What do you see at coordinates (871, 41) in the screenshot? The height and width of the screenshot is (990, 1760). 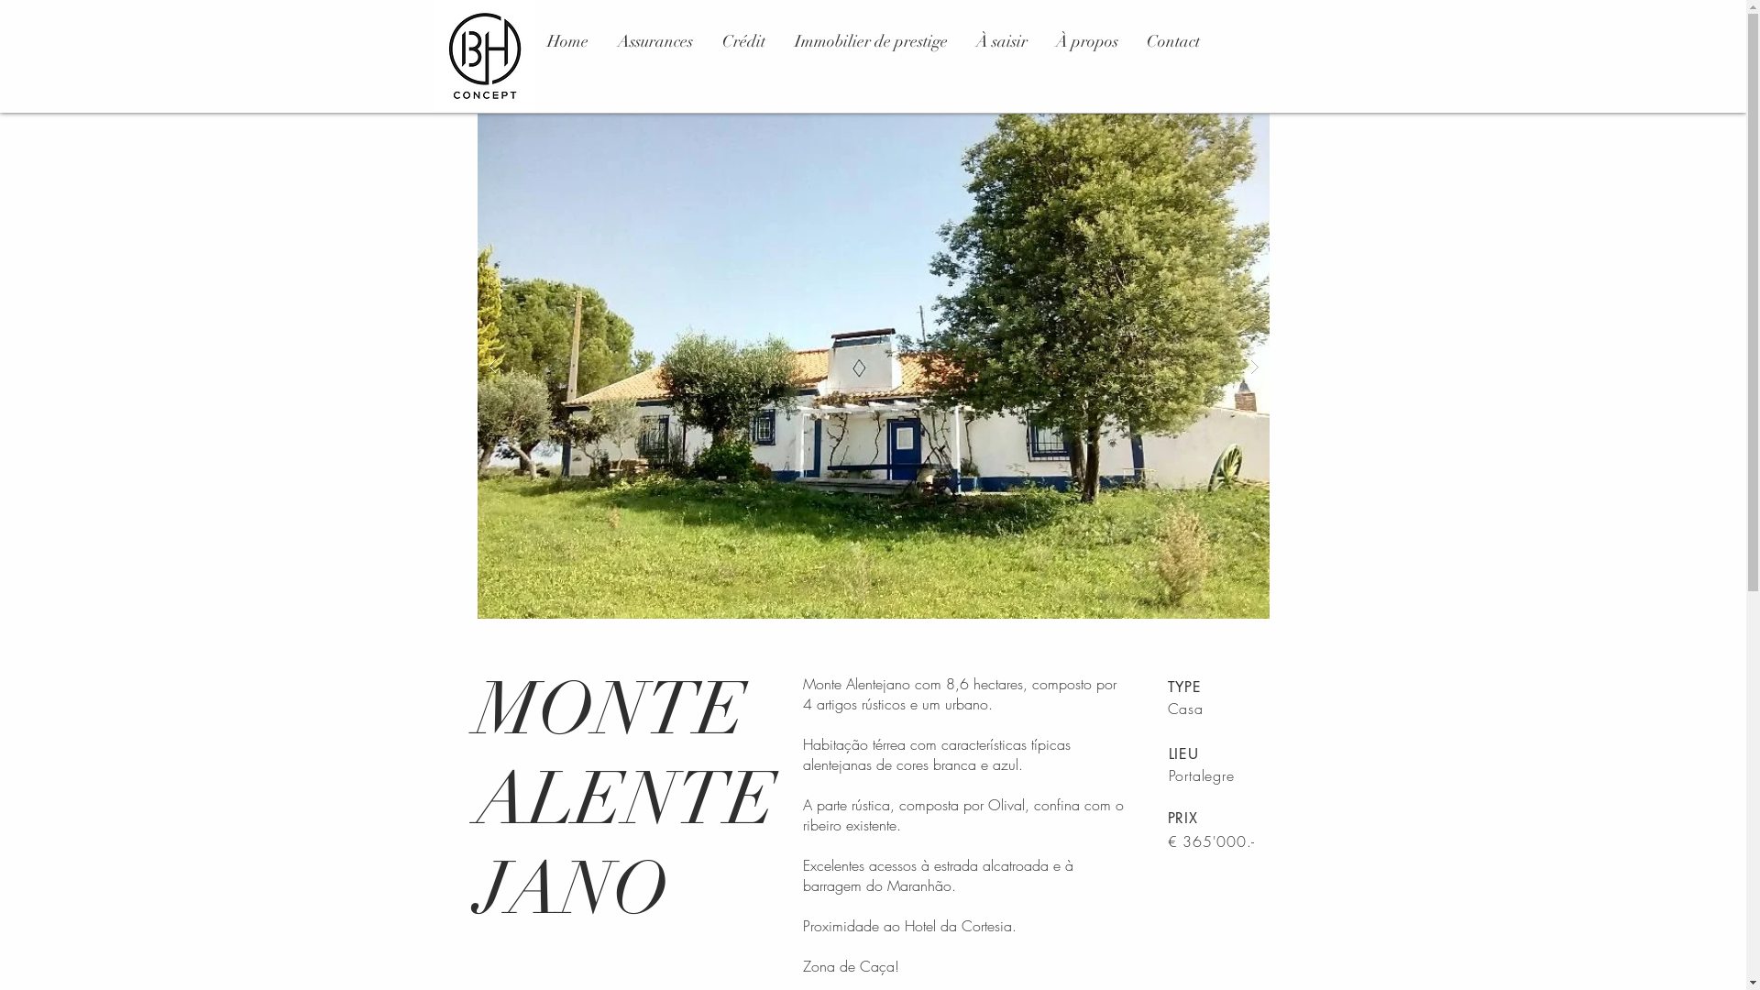 I see `Immobilier de prestige` at bounding box center [871, 41].